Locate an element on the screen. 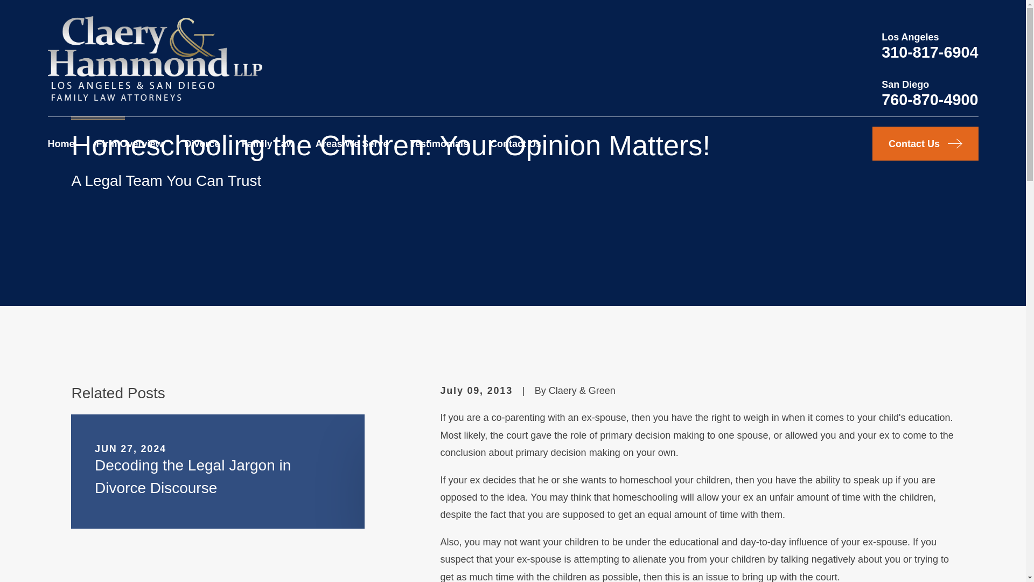 This screenshot has width=1034, height=582. Home is located at coordinates (154, 58).